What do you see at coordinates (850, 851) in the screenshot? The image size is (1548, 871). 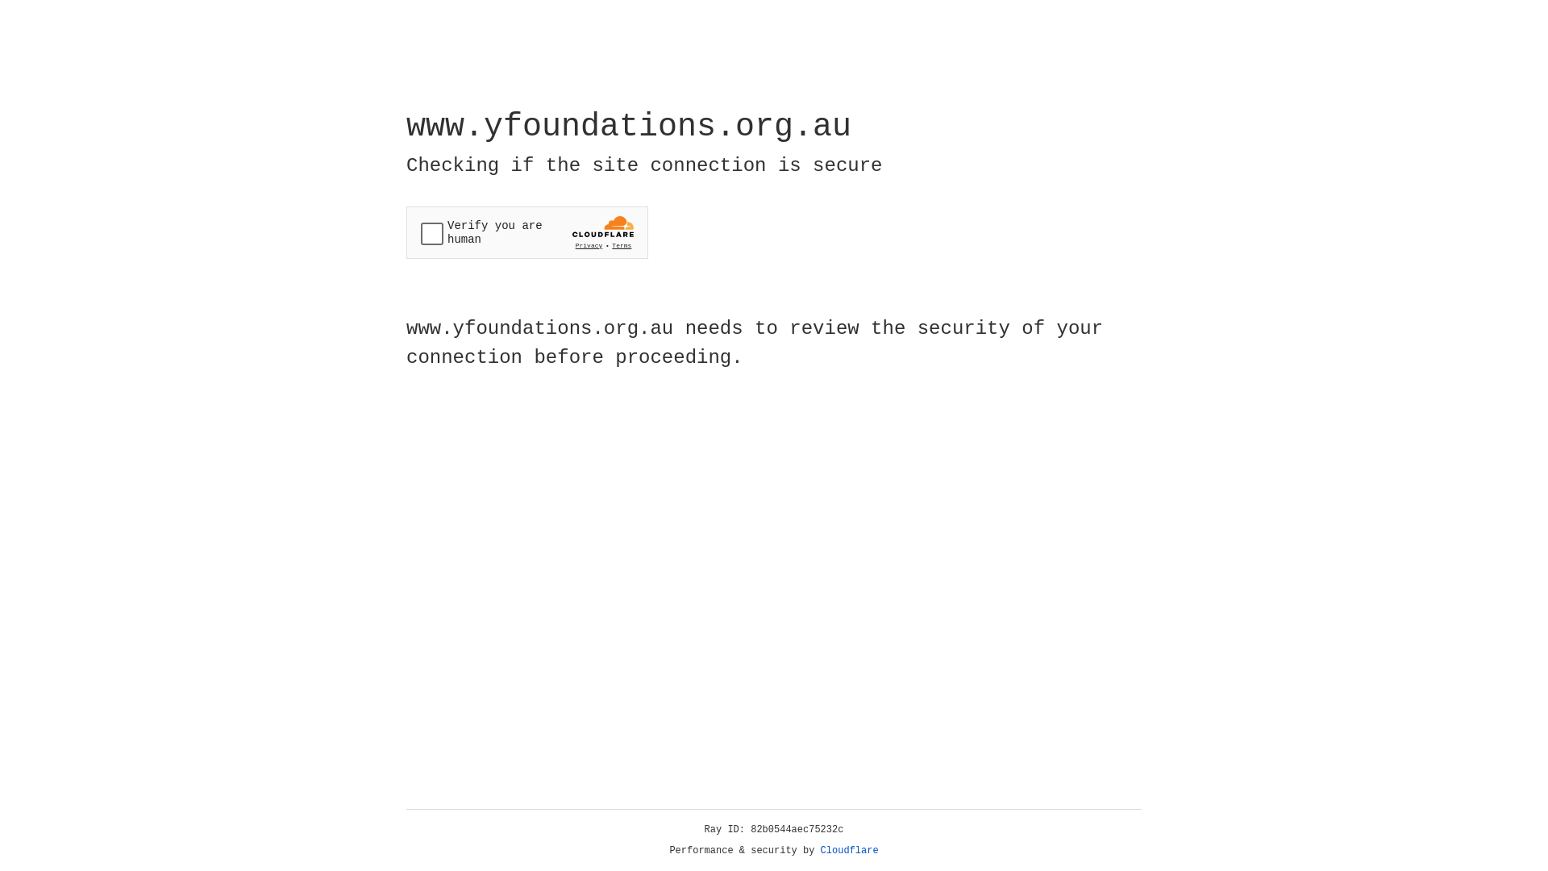 I see `Cloudflare` at bounding box center [850, 851].